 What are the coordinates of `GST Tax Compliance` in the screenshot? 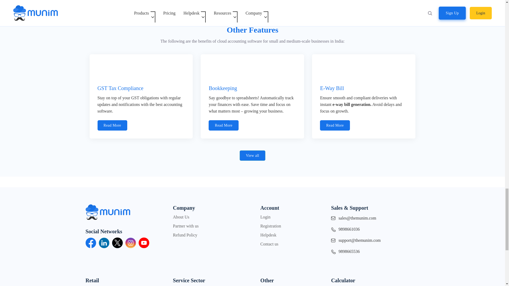 It's located at (112, 125).